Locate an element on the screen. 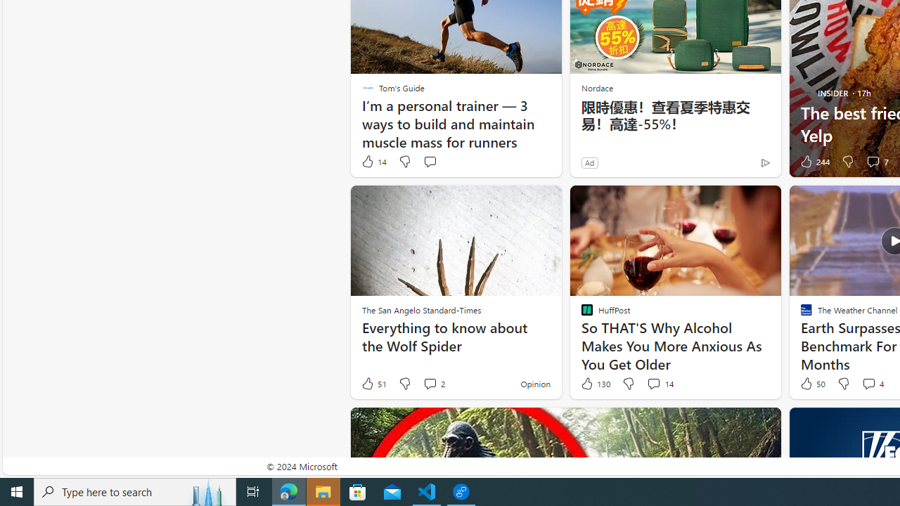 This screenshot has height=506, width=900. View comments 4 Comment is located at coordinates (872, 384).